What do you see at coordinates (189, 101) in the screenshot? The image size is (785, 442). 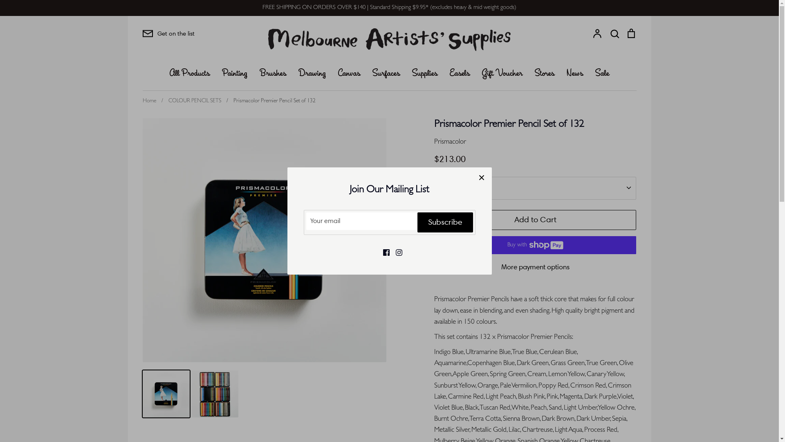 I see `/ COLOUR PENCIL SETS` at bounding box center [189, 101].